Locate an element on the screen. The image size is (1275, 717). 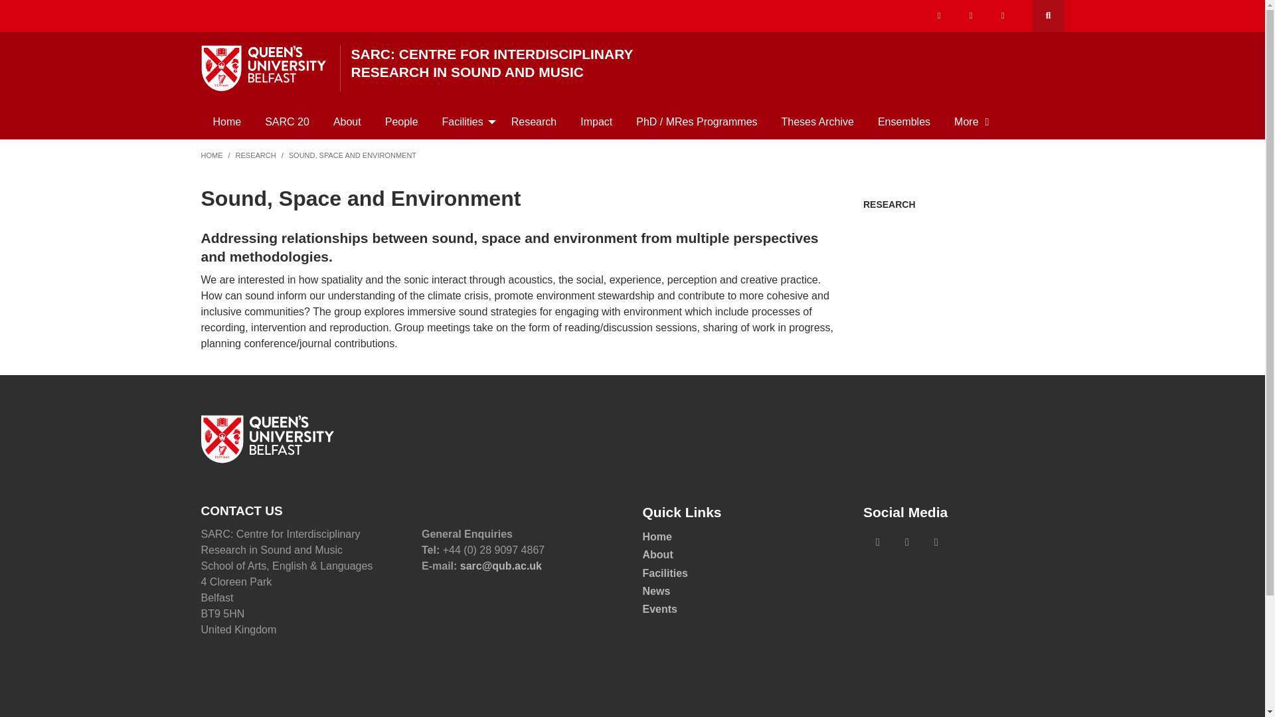
Theses Archive is located at coordinates (817, 121).